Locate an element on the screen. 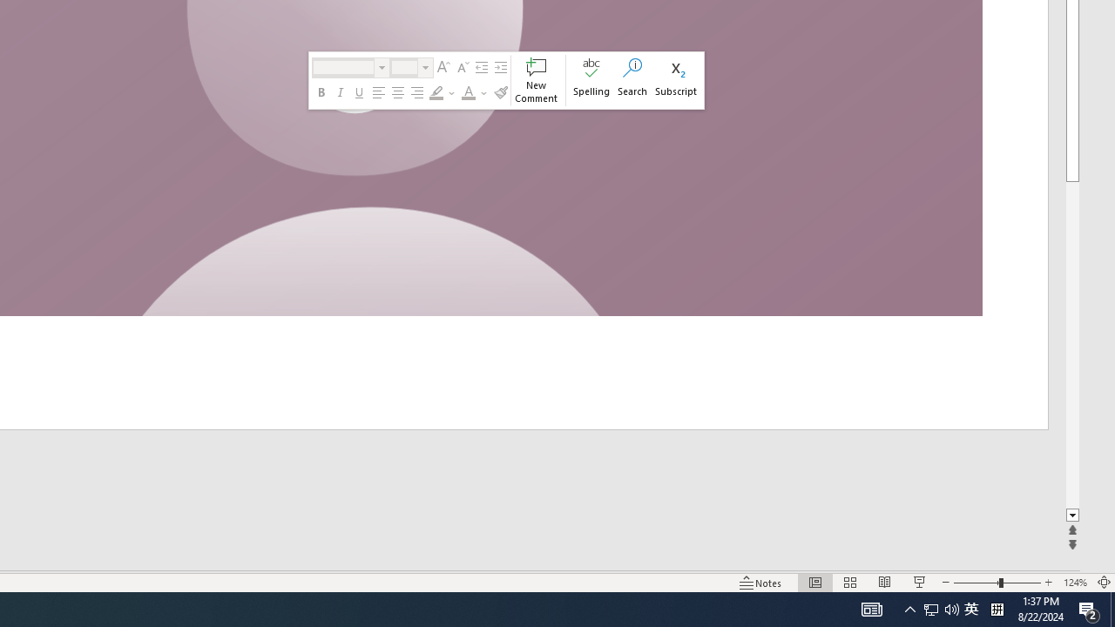  Font Color is located at coordinates (469, 92).